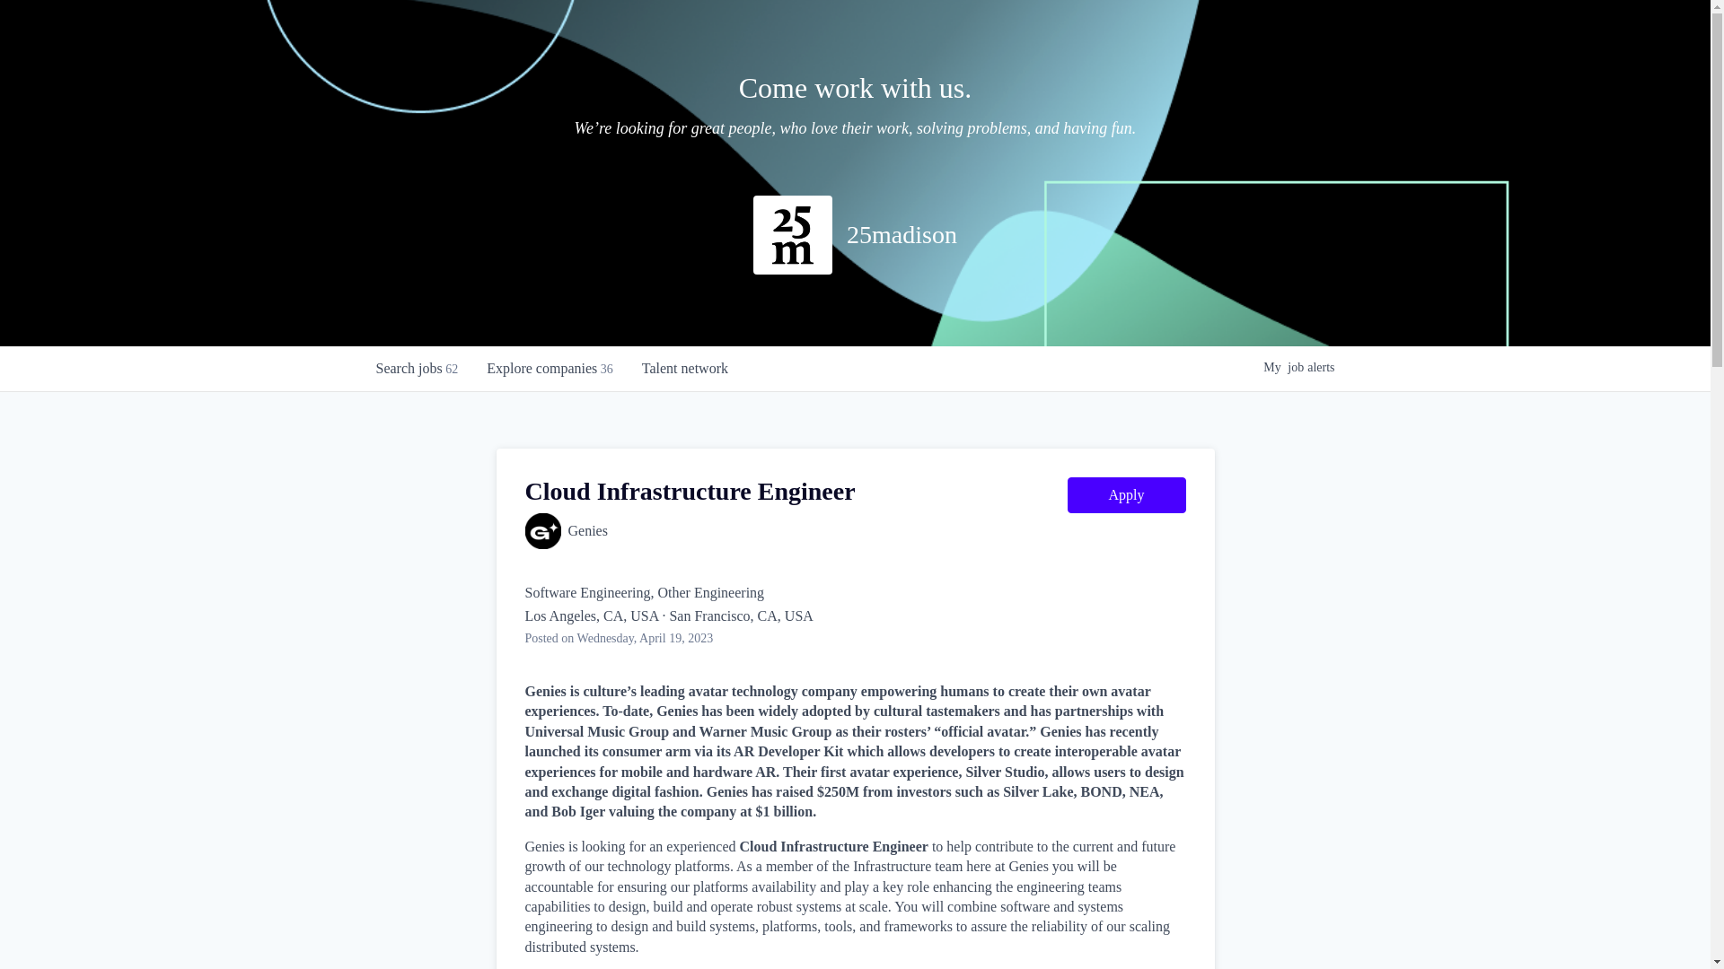  I want to click on Apply, so click(1126, 495).